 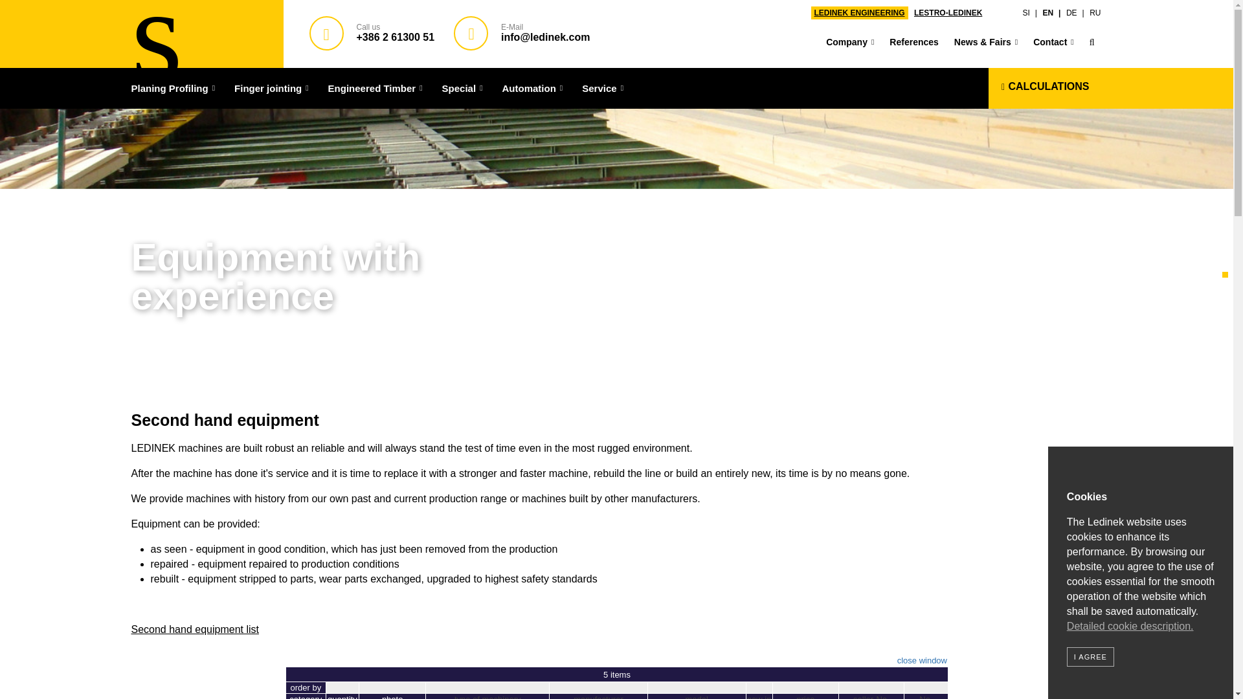 What do you see at coordinates (1051, 13) in the screenshot?
I see `EN` at bounding box center [1051, 13].